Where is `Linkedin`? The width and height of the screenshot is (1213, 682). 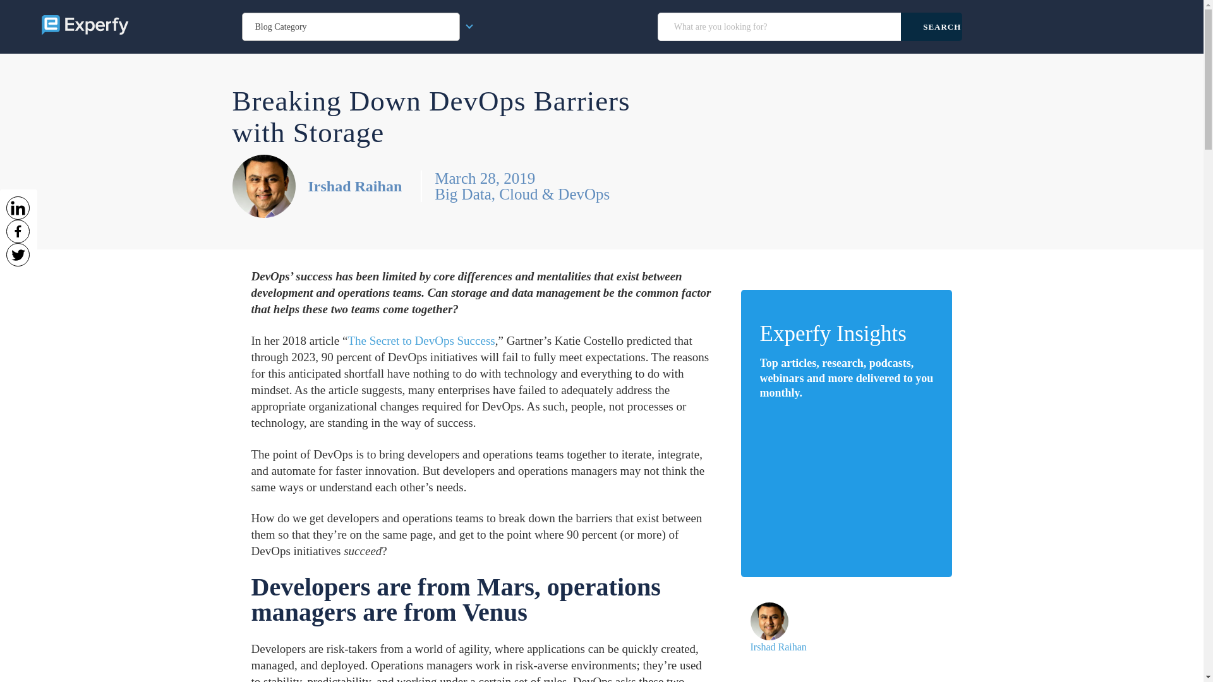 Linkedin is located at coordinates (18, 208).